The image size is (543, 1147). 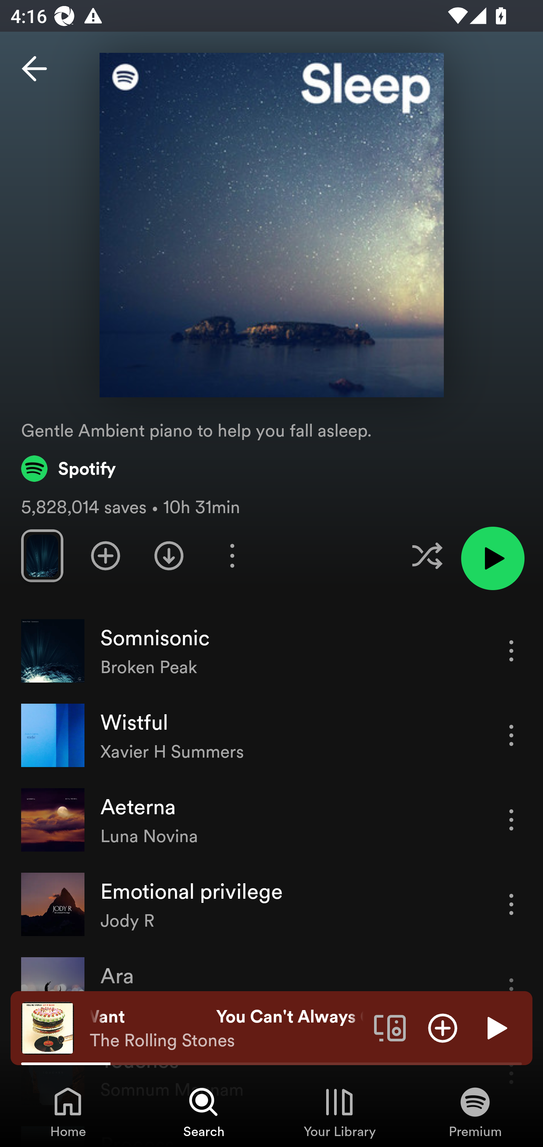 I want to click on More options for song Somnisonic, so click(x=511, y=650).